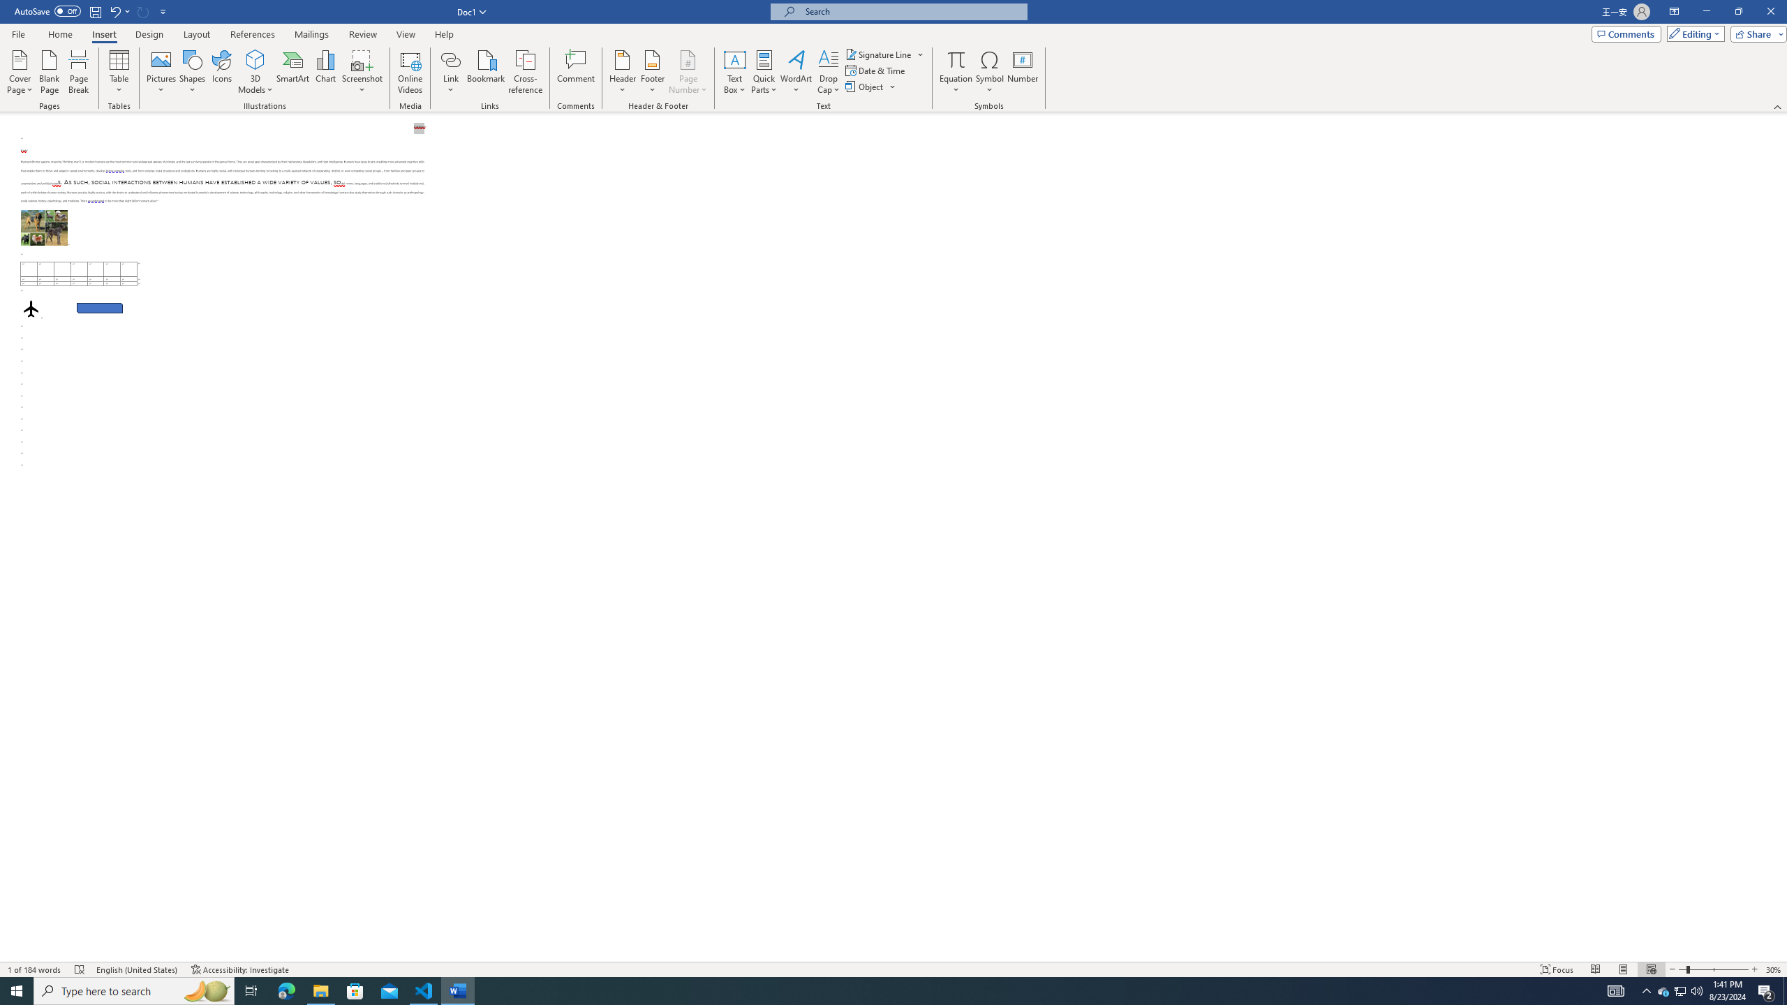 Image resolution: width=1787 pixels, height=1005 pixels. Describe the element at coordinates (120, 72) in the screenshot. I see `Table` at that location.